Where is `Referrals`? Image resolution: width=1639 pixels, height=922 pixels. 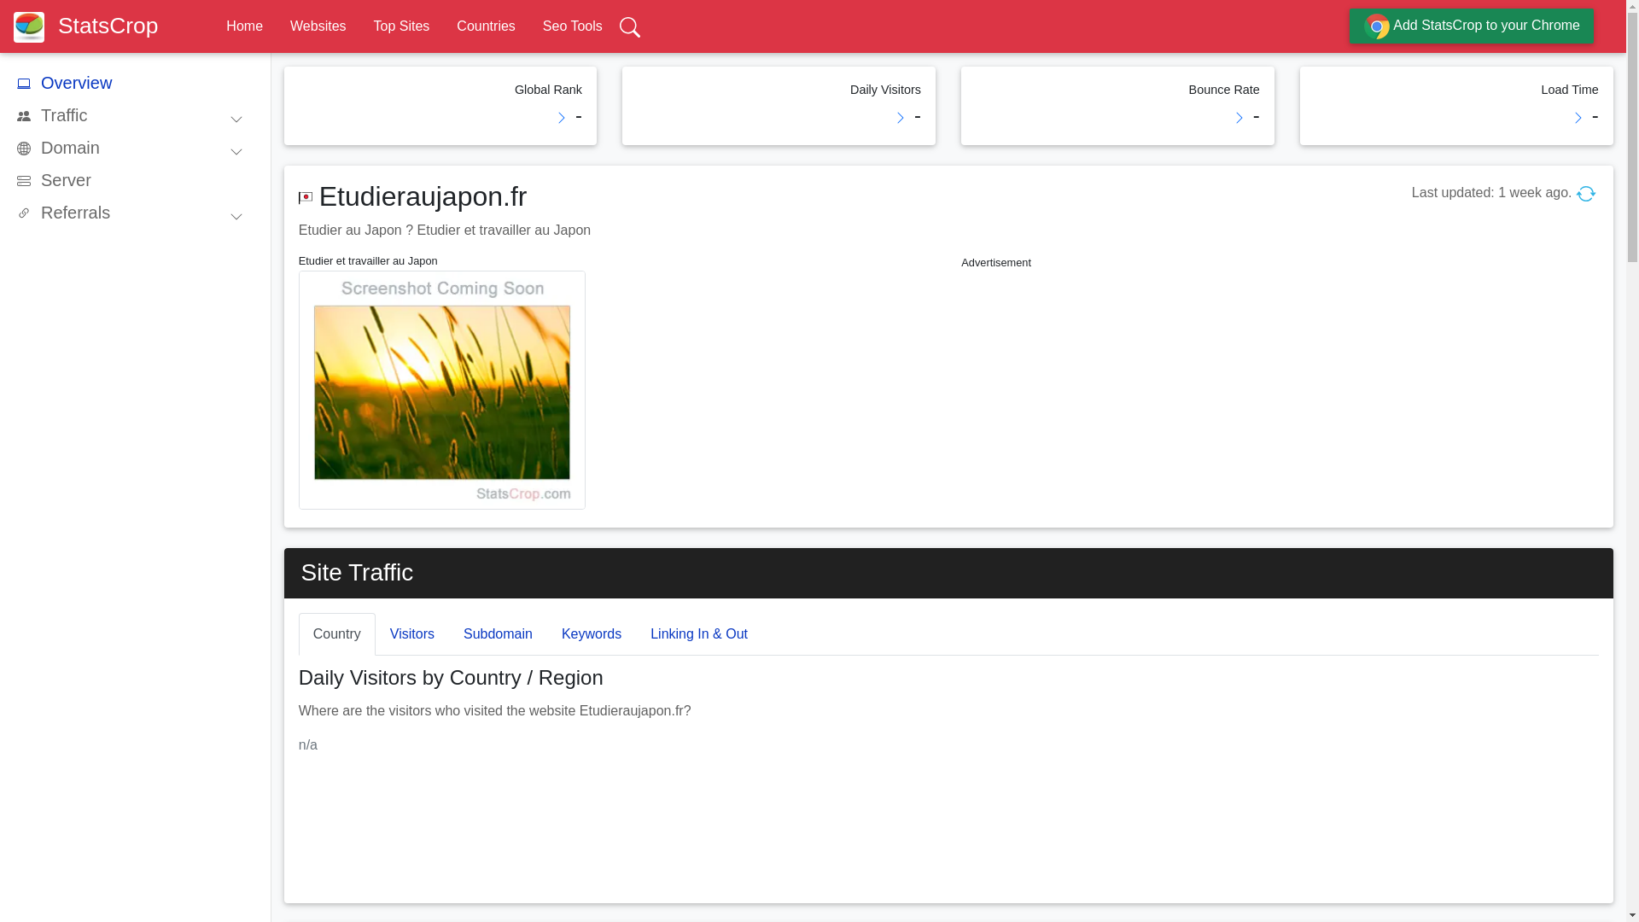
Referrals is located at coordinates (137, 212).